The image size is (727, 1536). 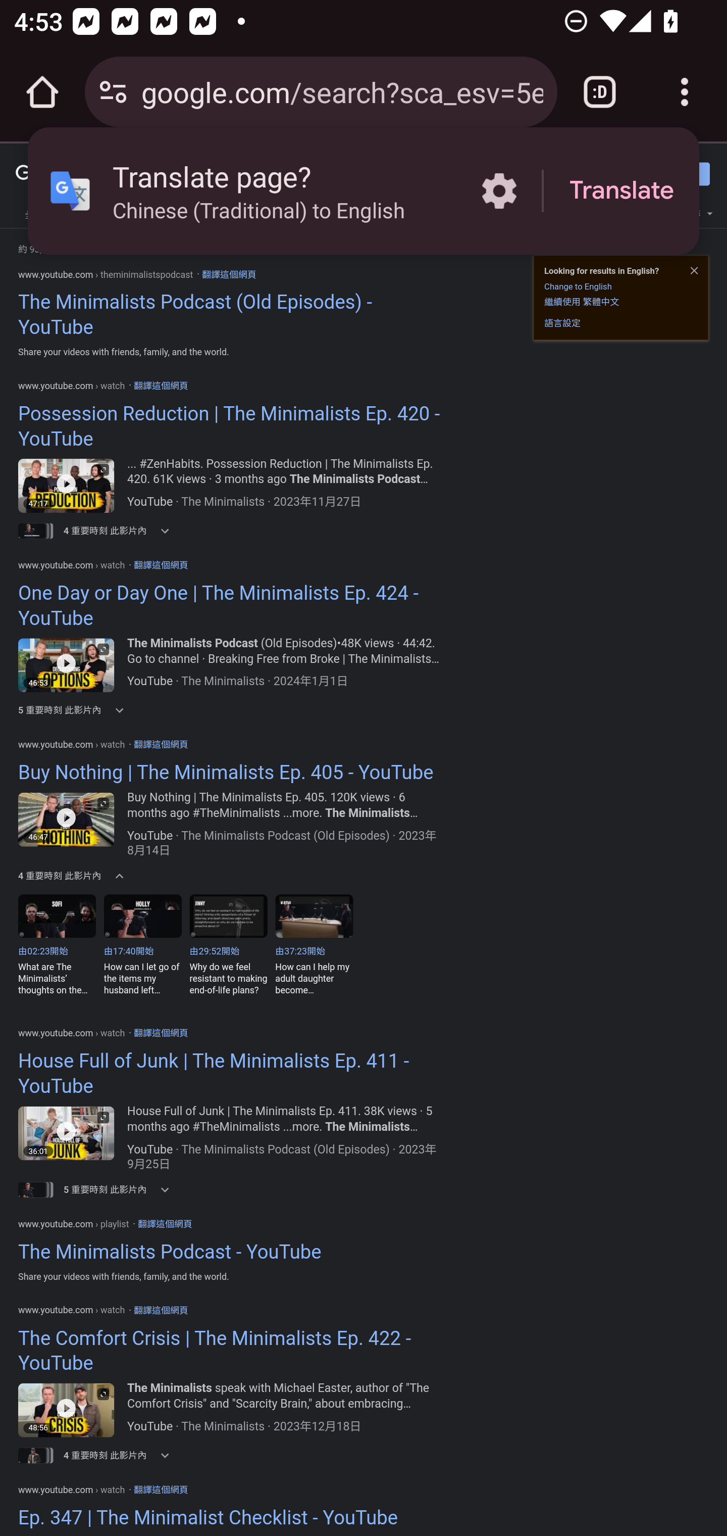 What do you see at coordinates (582, 301) in the screenshot?
I see `繼續使用 繁體中文 繼續使用  繁體中文` at bounding box center [582, 301].